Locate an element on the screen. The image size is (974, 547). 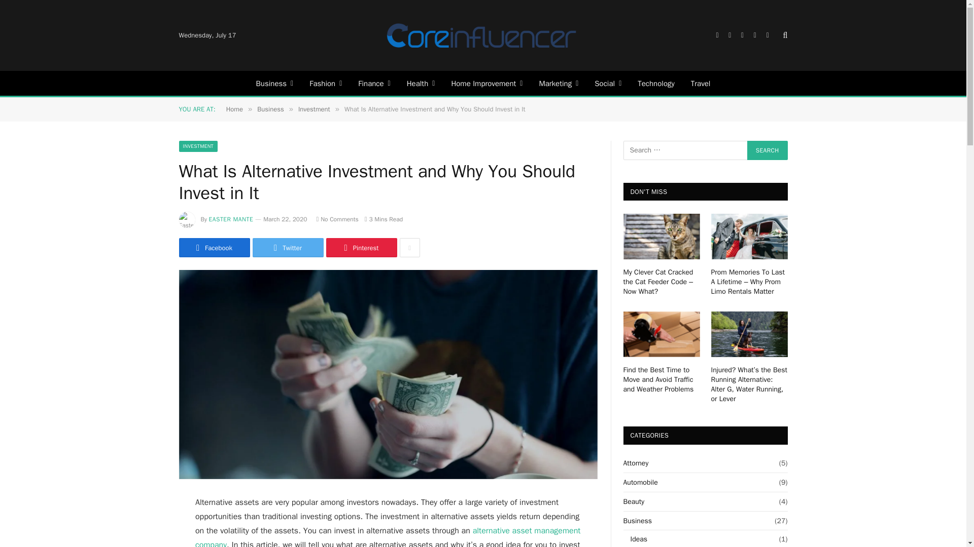
Business is located at coordinates (275, 83).